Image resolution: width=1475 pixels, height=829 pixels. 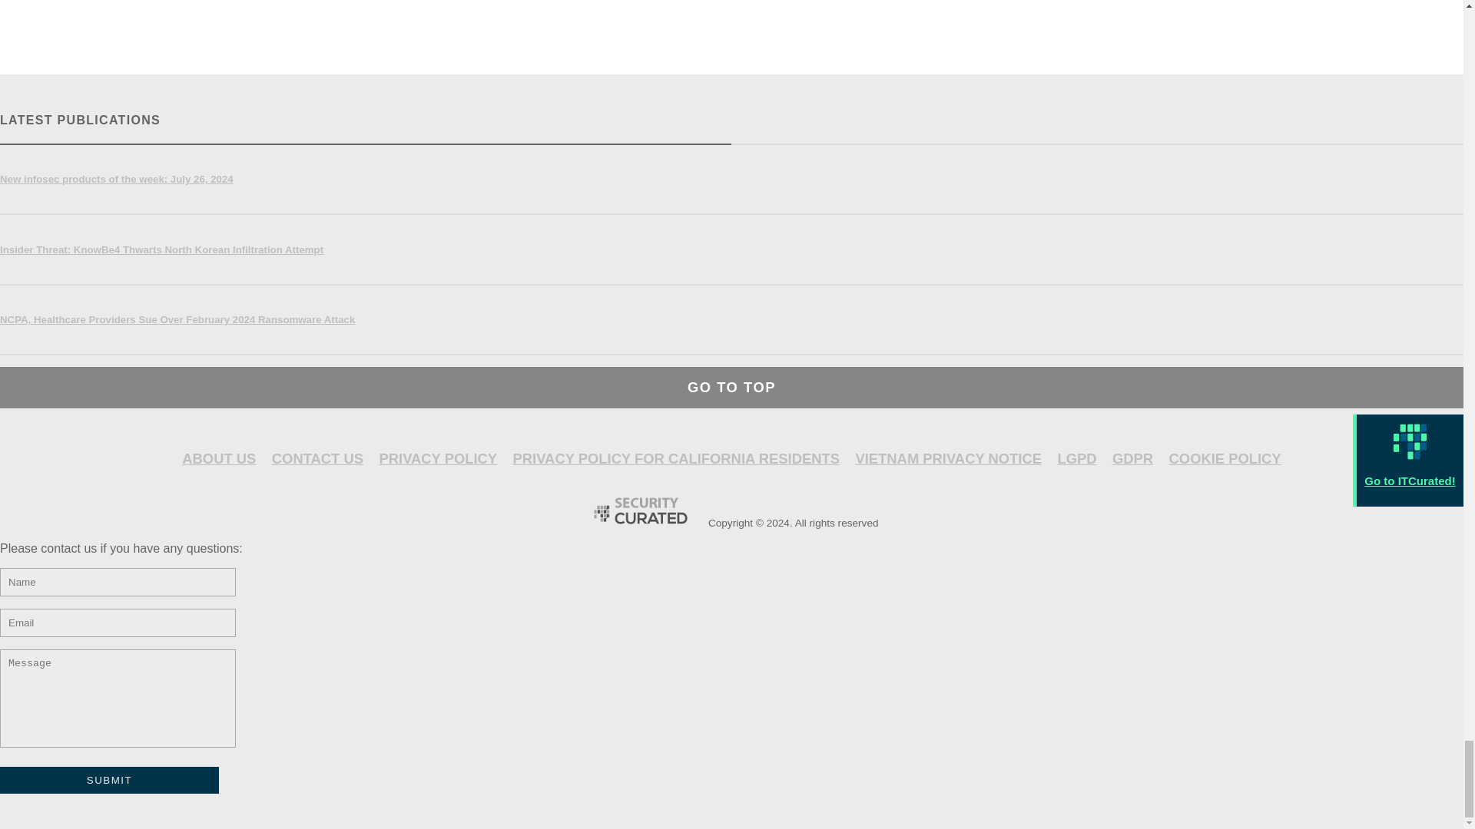 I want to click on GO TO TOP, so click(x=731, y=387).